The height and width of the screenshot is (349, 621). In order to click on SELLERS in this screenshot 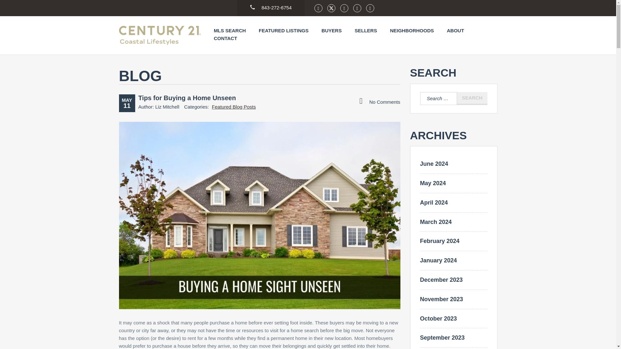, I will do `click(365, 30)`.